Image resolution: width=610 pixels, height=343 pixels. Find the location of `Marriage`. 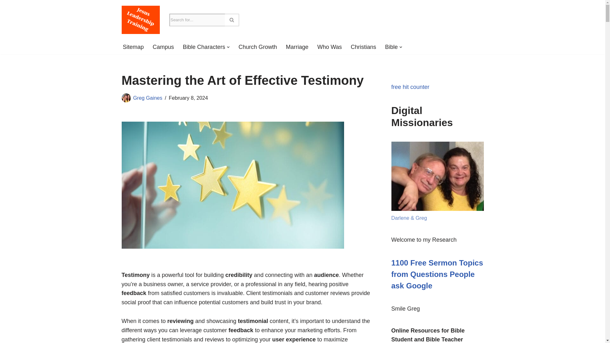

Marriage is located at coordinates (297, 47).